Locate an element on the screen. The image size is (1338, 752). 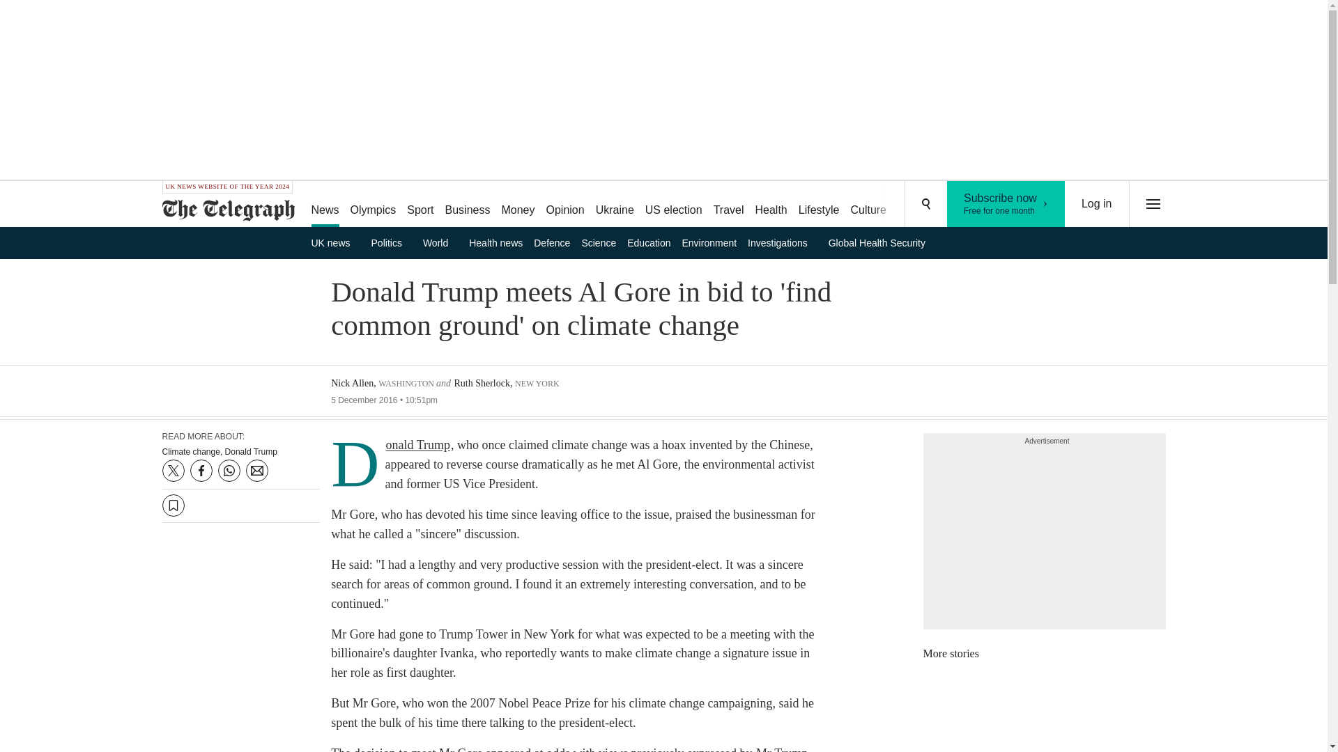
UK news is located at coordinates (334, 242).